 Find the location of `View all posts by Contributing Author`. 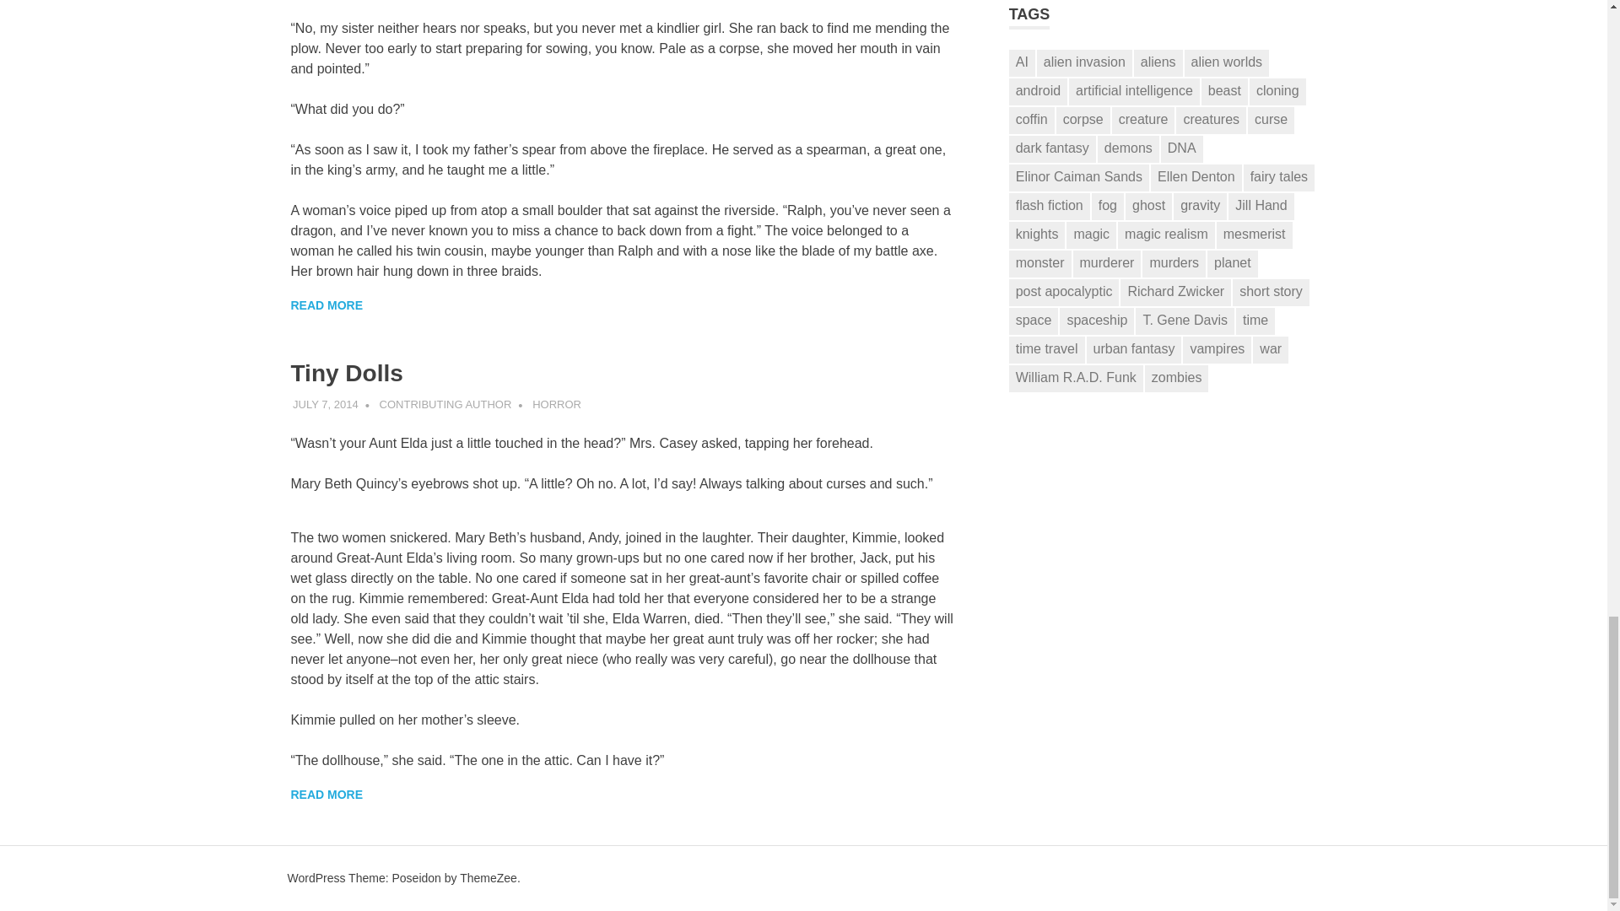

View all posts by Contributing Author is located at coordinates (445, 404).